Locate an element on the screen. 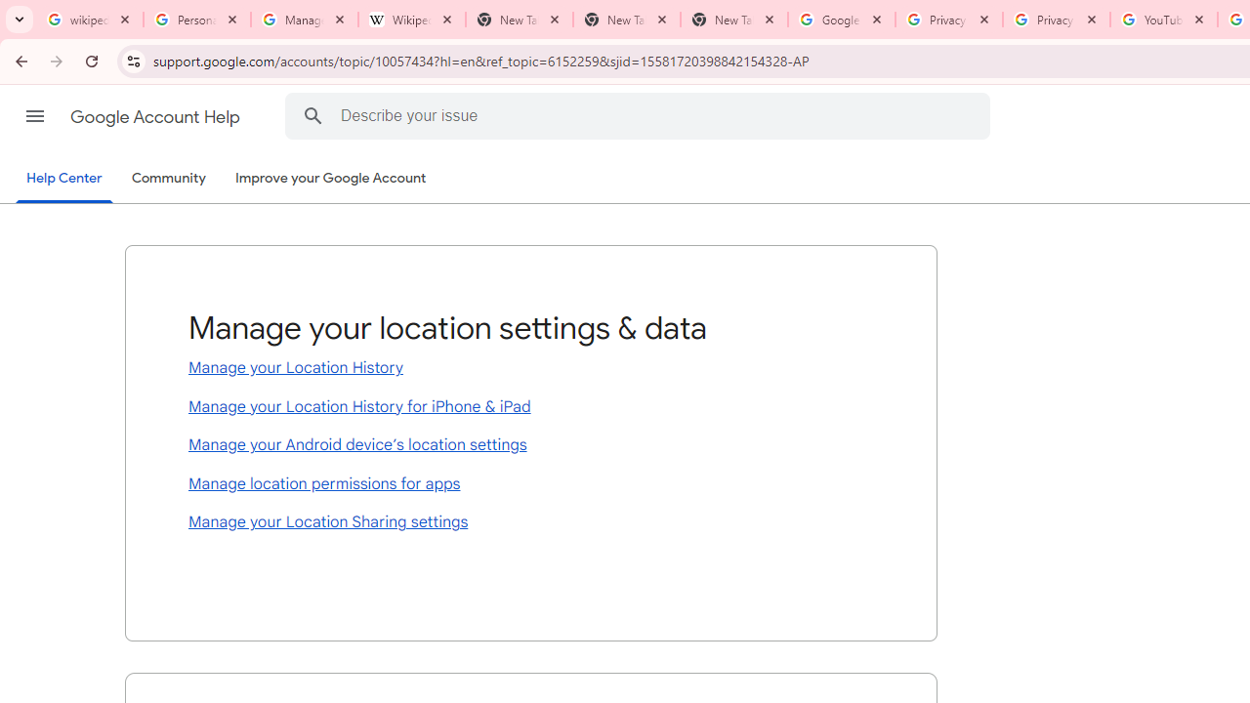 This screenshot has height=703, width=1250. New Tab is located at coordinates (627, 20).